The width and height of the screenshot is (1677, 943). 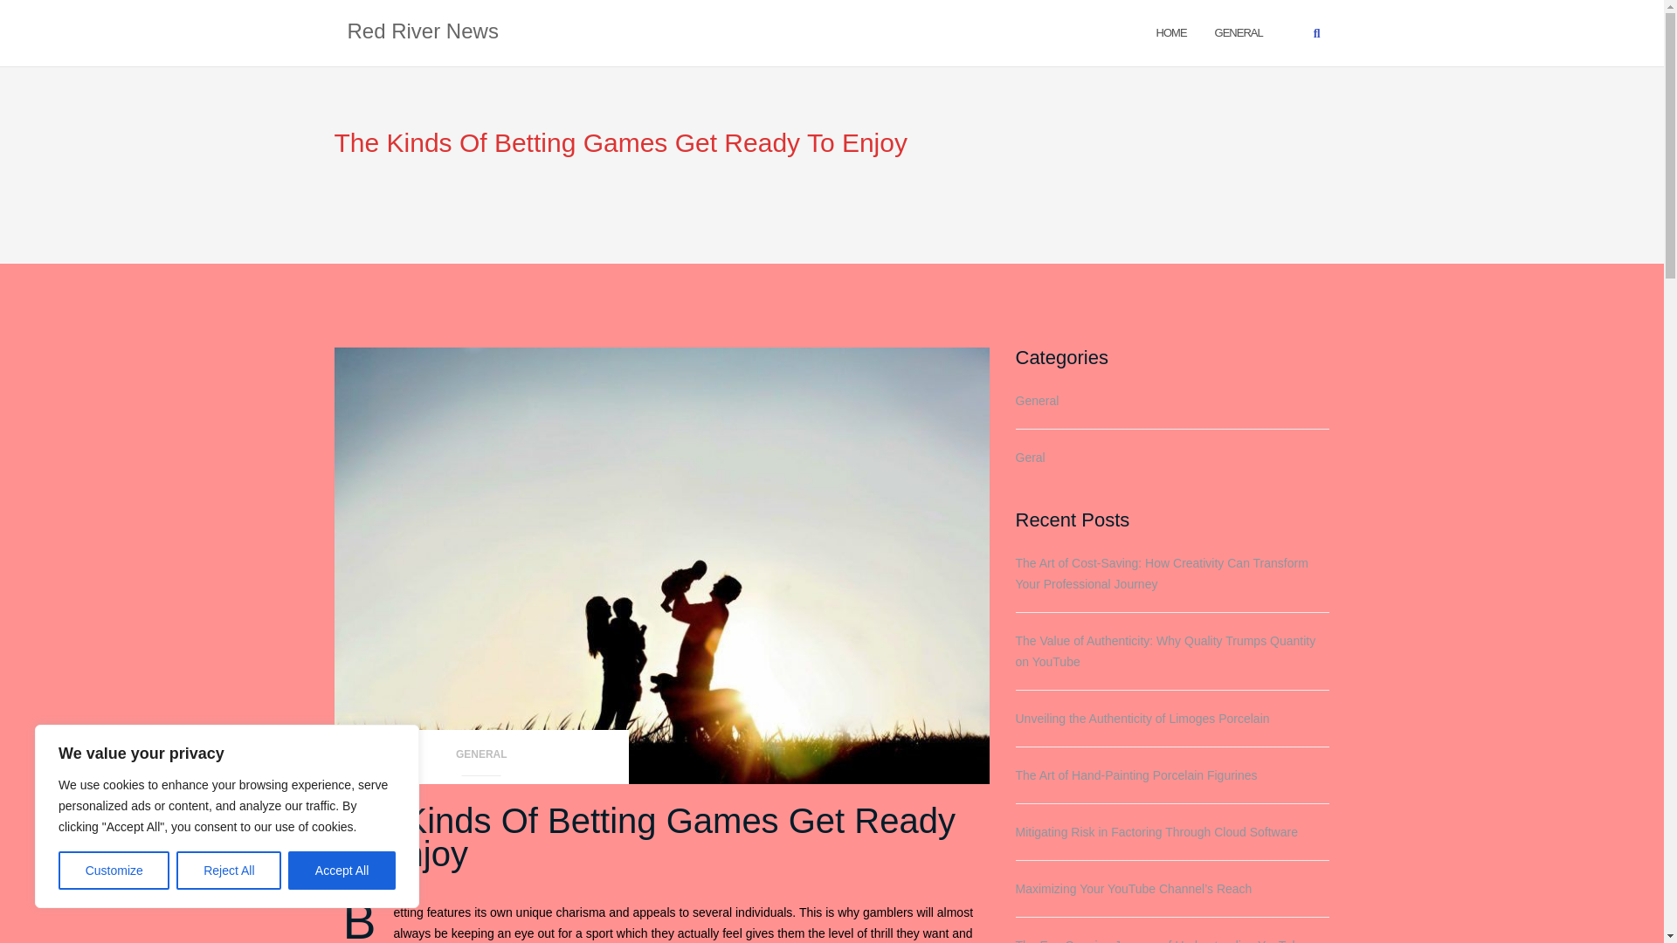 I want to click on Red River News, so click(x=423, y=32).